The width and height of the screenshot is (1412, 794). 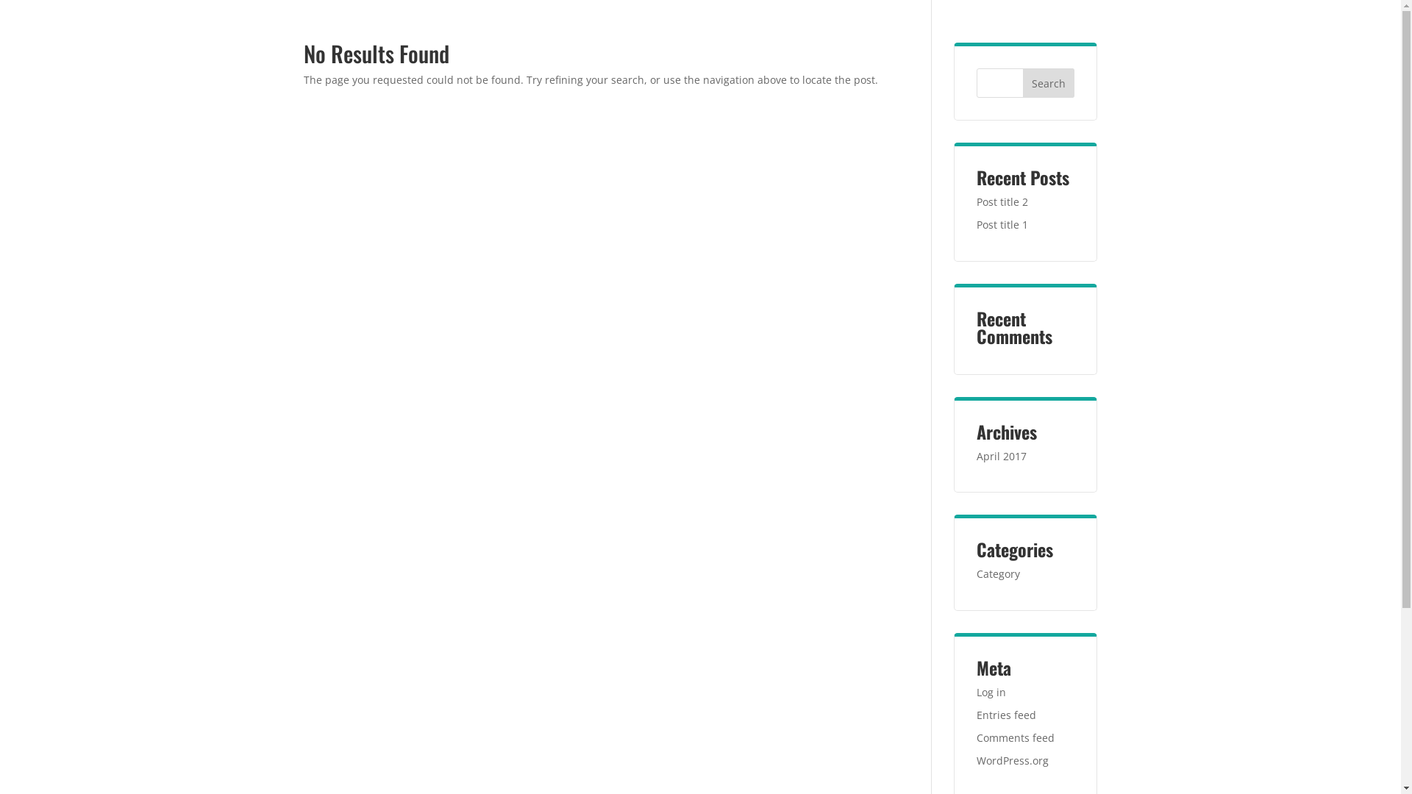 What do you see at coordinates (1002, 456) in the screenshot?
I see `April 2017` at bounding box center [1002, 456].